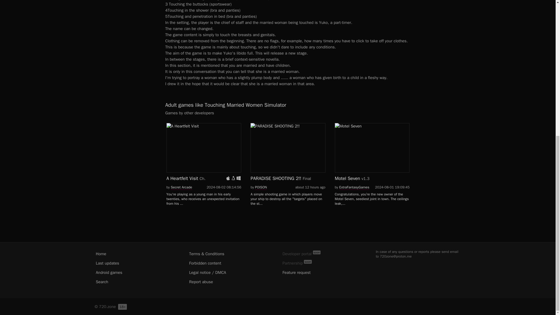  What do you see at coordinates (181, 187) in the screenshot?
I see `Secret Arcade` at bounding box center [181, 187].